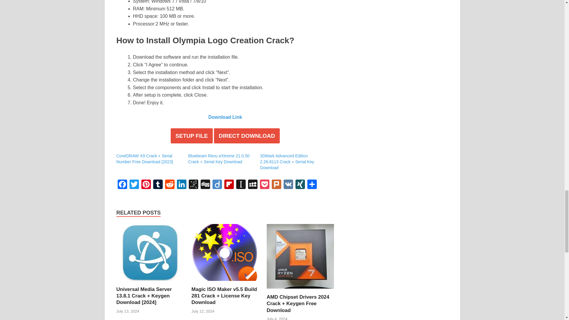 This screenshot has height=320, width=569. I want to click on MySpace, so click(252, 185).